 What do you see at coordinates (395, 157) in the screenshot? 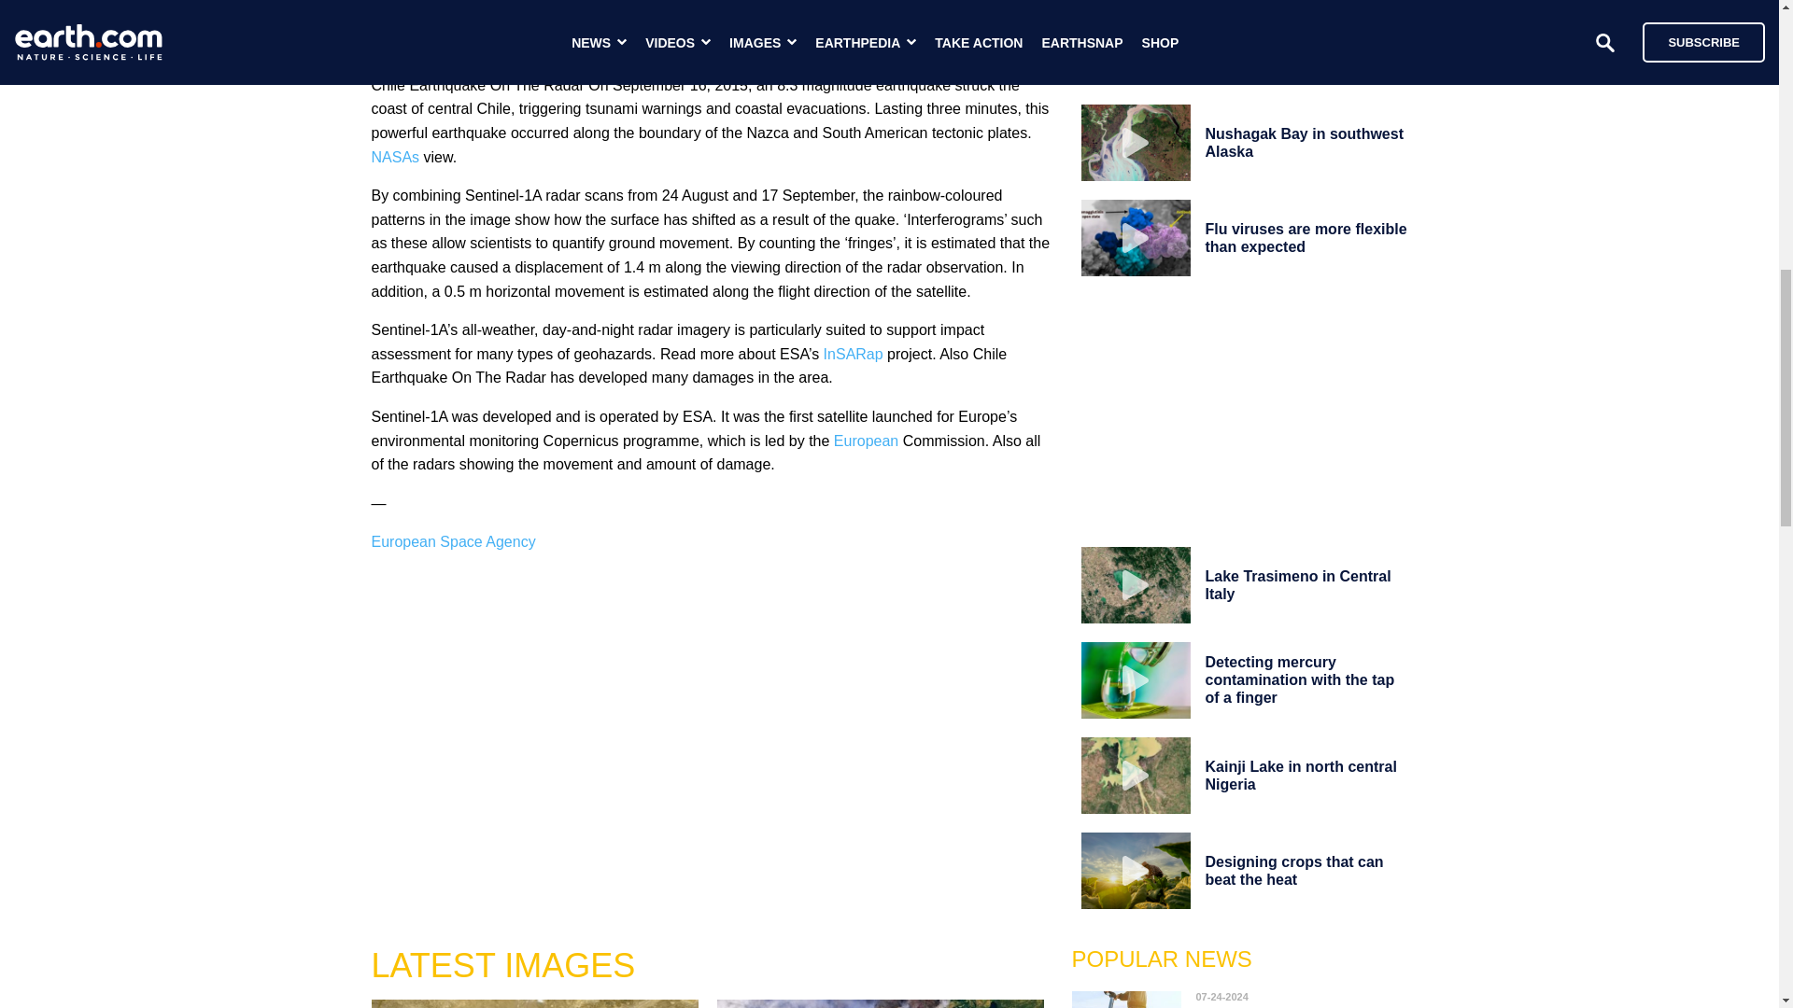
I see `NASAs` at bounding box center [395, 157].